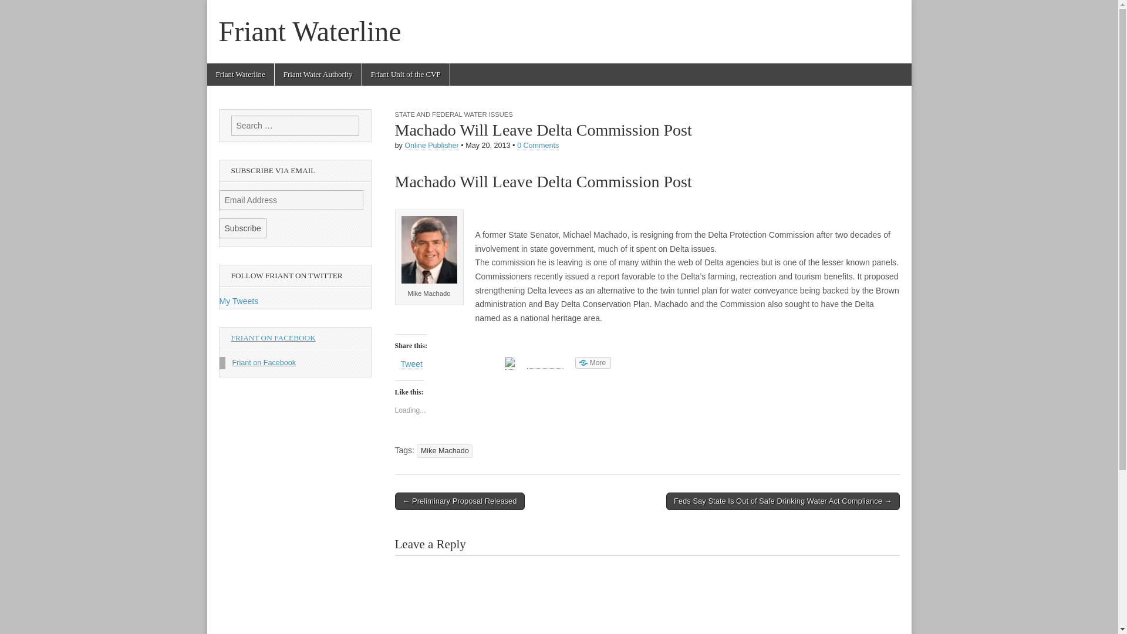 The width and height of the screenshot is (1127, 634). What do you see at coordinates (243, 228) in the screenshot?
I see `Subscribe` at bounding box center [243, 228].